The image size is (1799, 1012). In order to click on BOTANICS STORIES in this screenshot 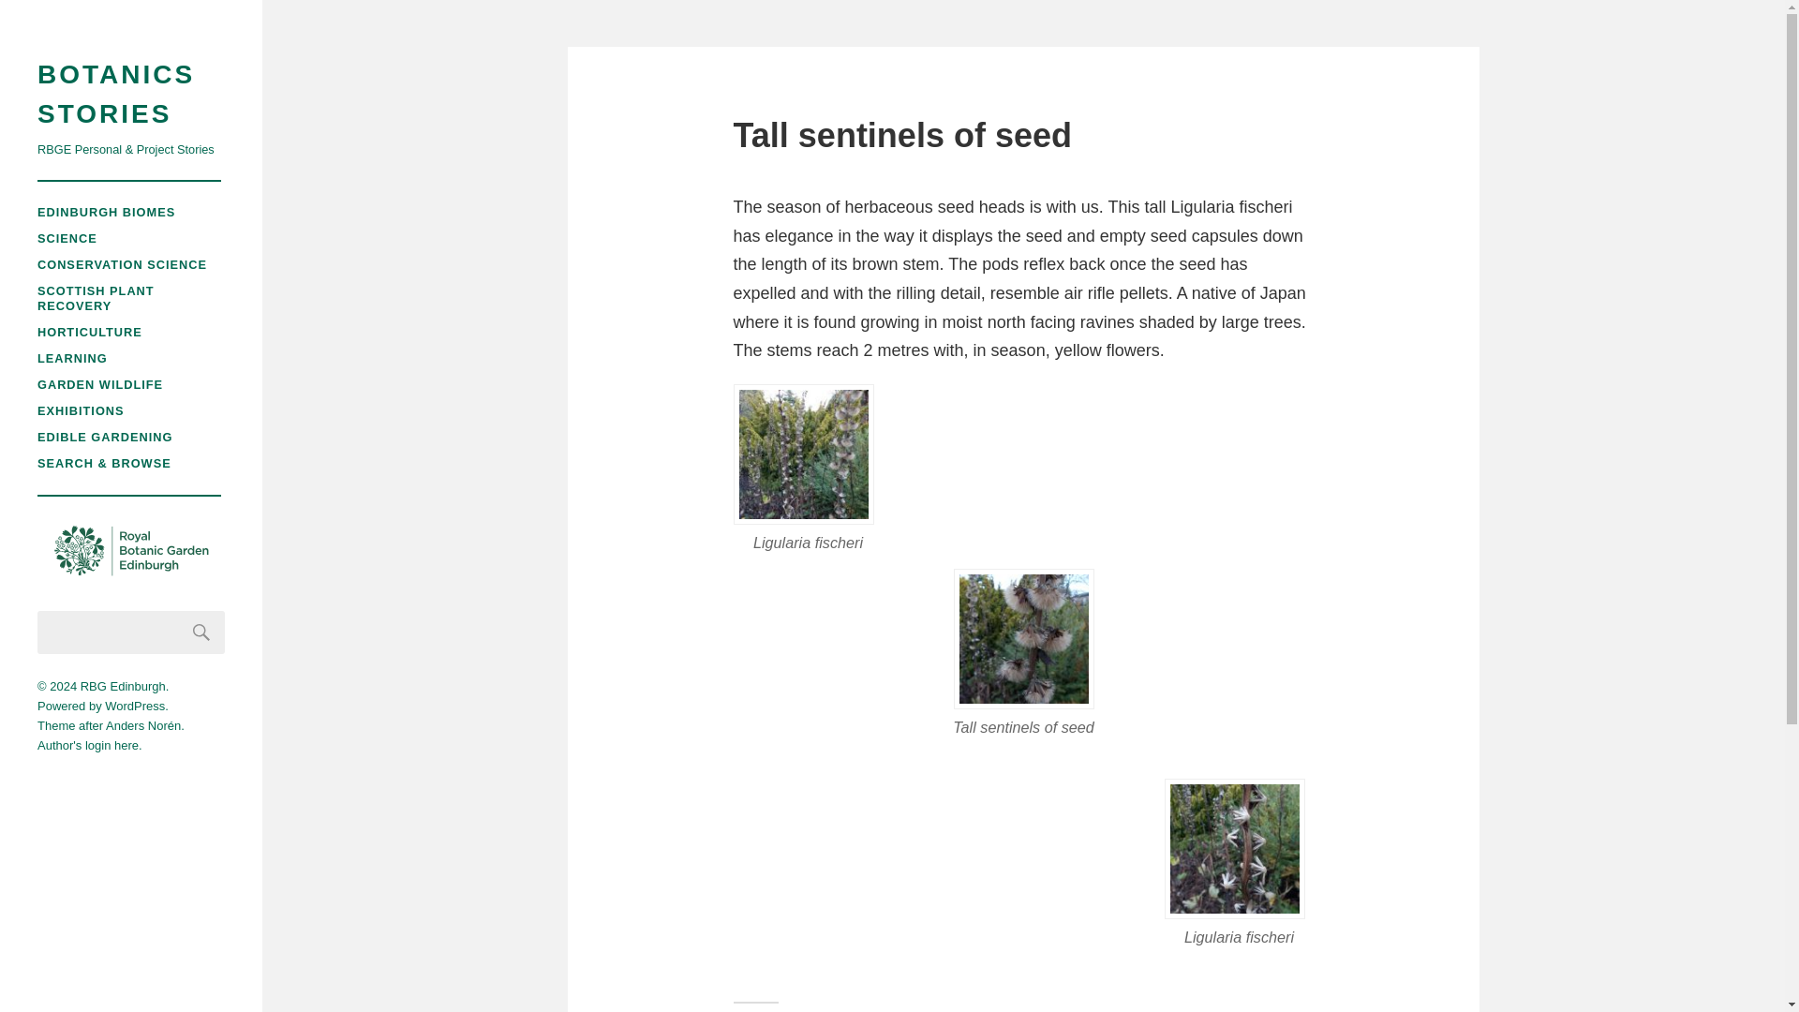, I will do `click(131, 94)`.